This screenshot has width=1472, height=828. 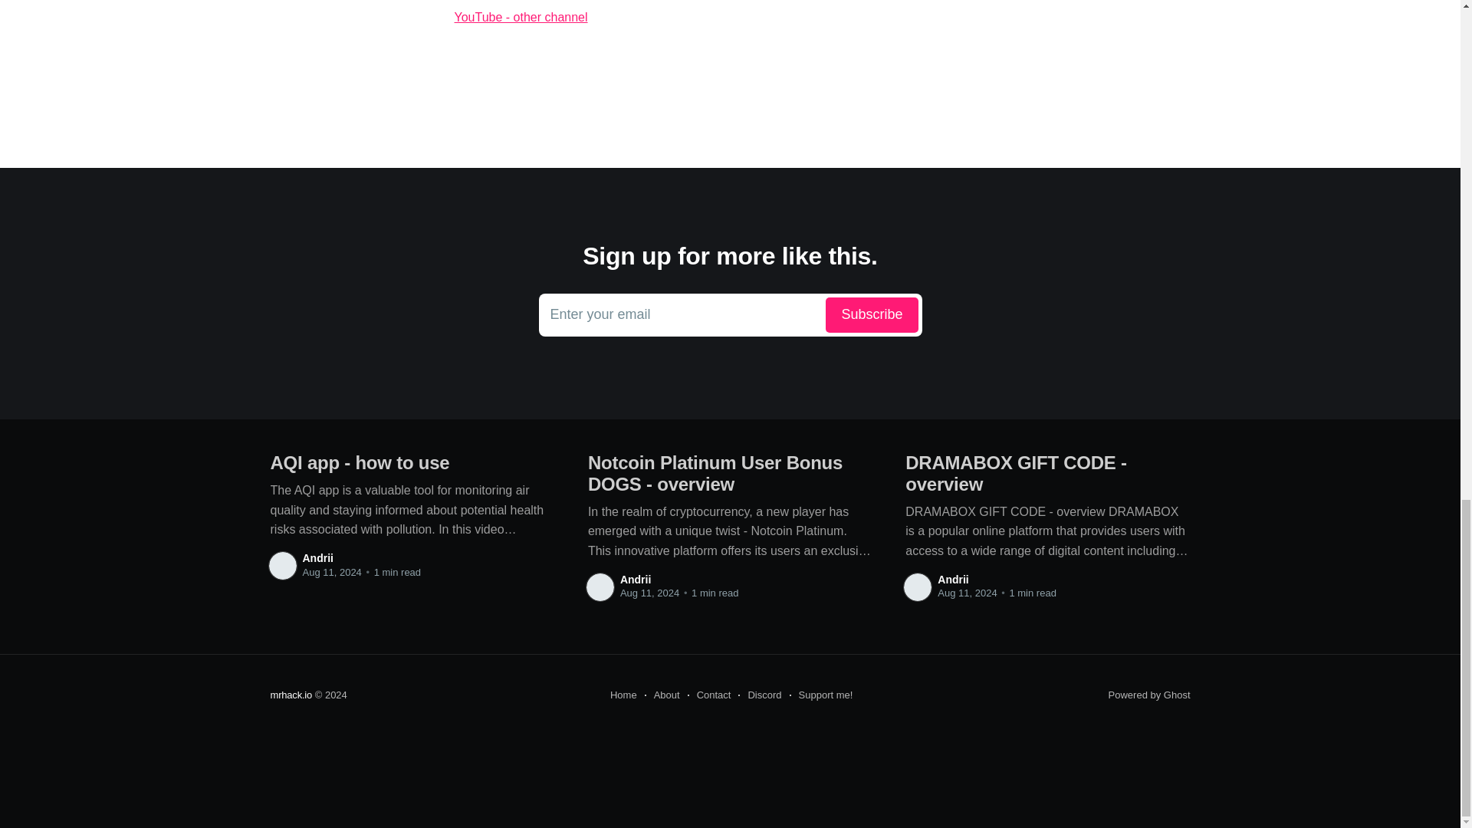 What do you see at coordinates (953, 580) in the screenshot?
I see `Andrii` at bounding box center [953, 580].